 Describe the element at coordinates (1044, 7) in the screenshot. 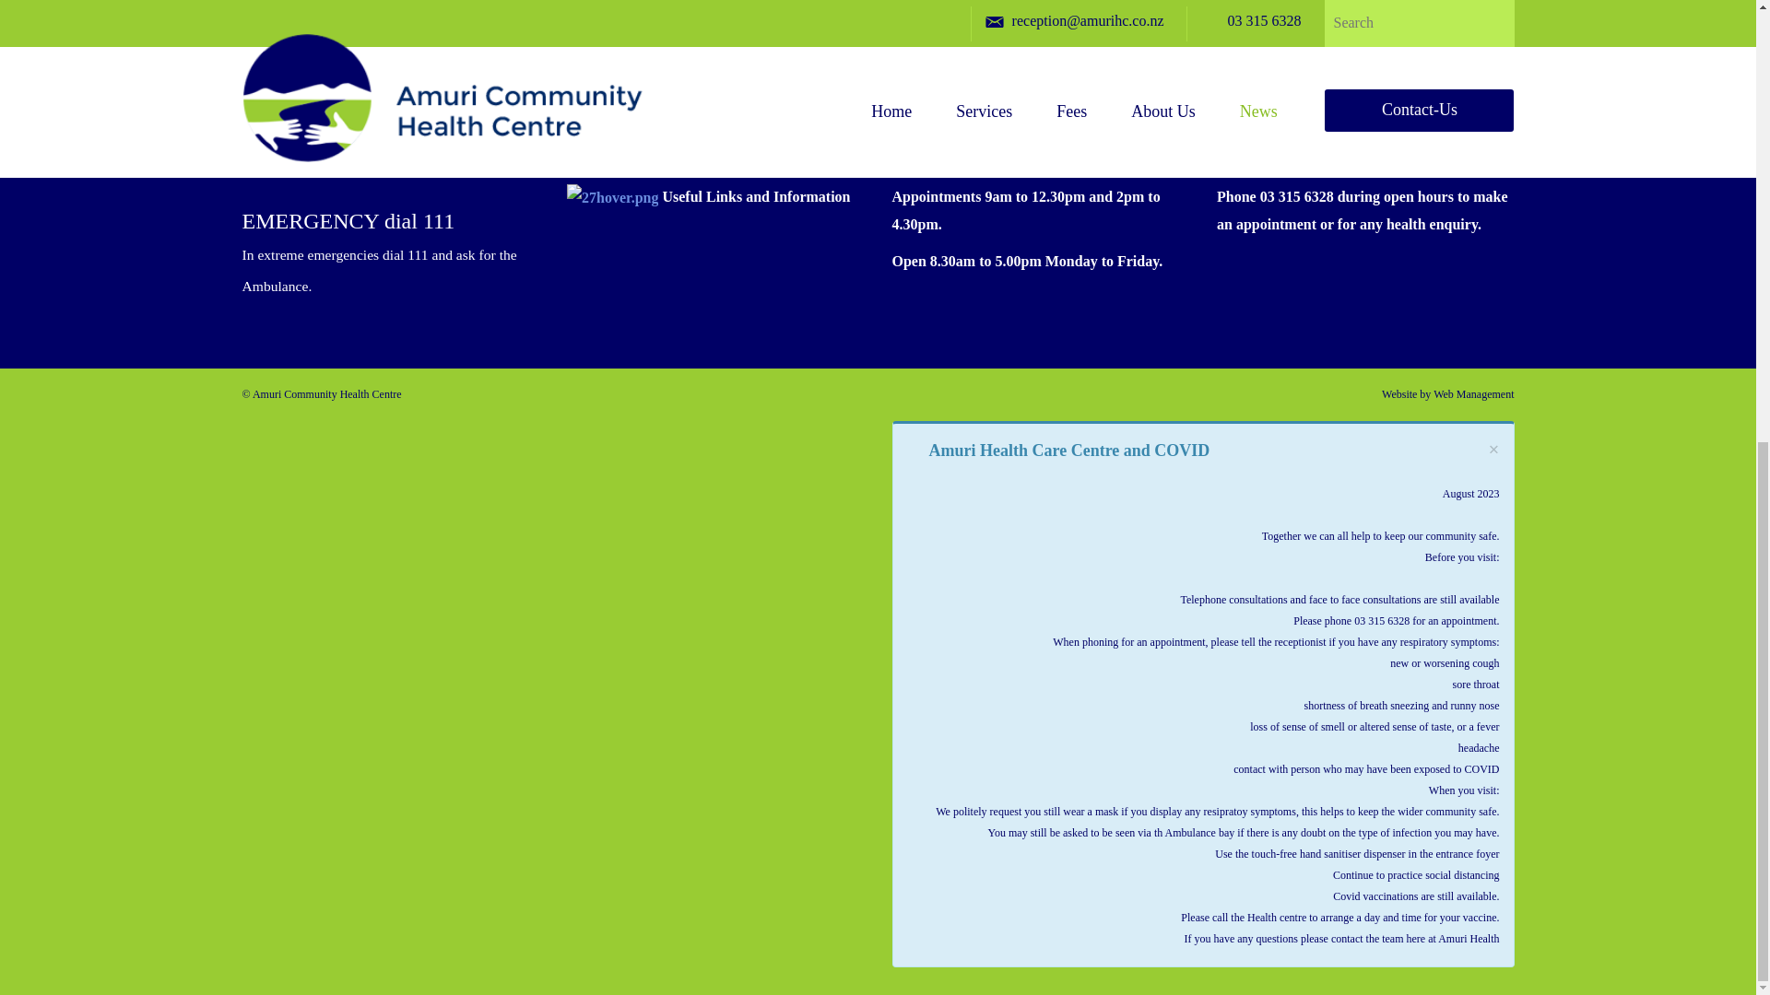

I see `Contact Us` at that location.